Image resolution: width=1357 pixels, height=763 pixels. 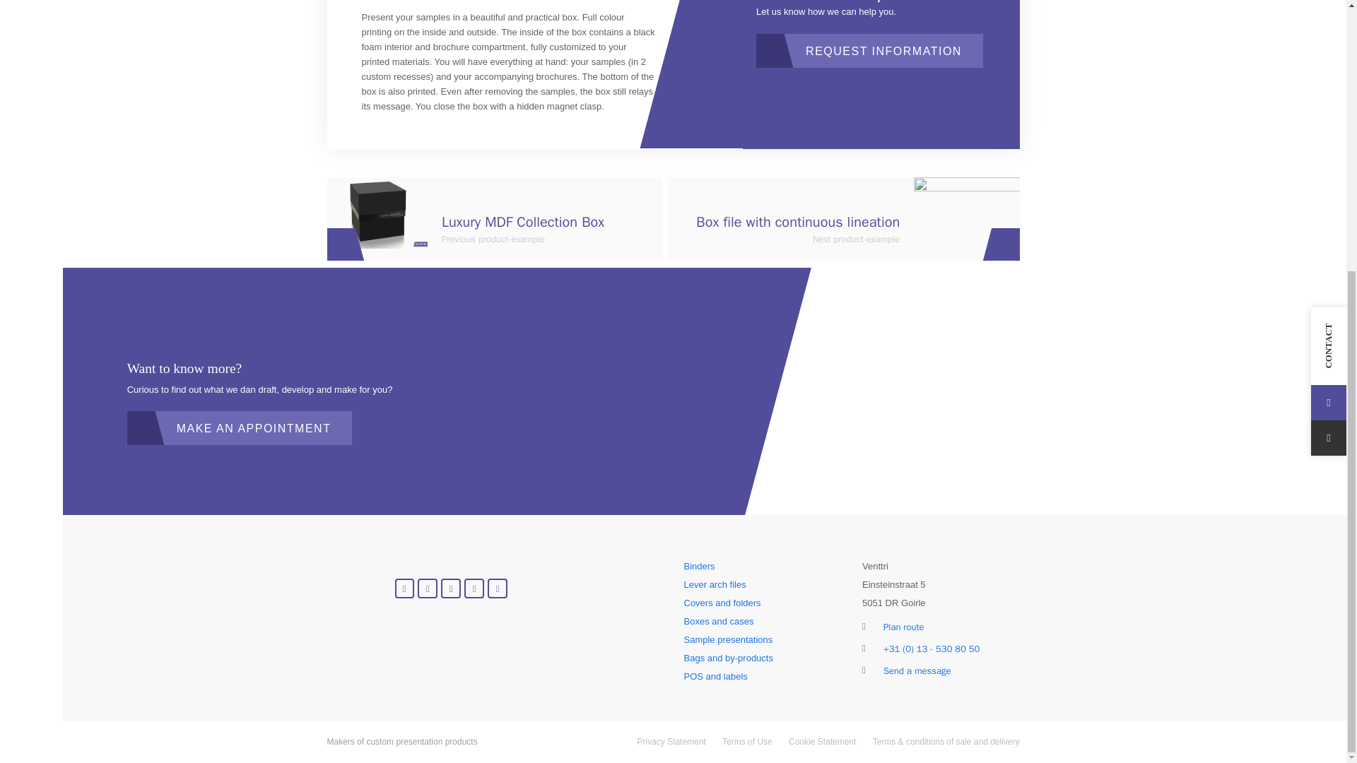 What do you see at coordinates (451, 588) in the screenshot?
I see `Youtube` at bounding box center [451, 588].